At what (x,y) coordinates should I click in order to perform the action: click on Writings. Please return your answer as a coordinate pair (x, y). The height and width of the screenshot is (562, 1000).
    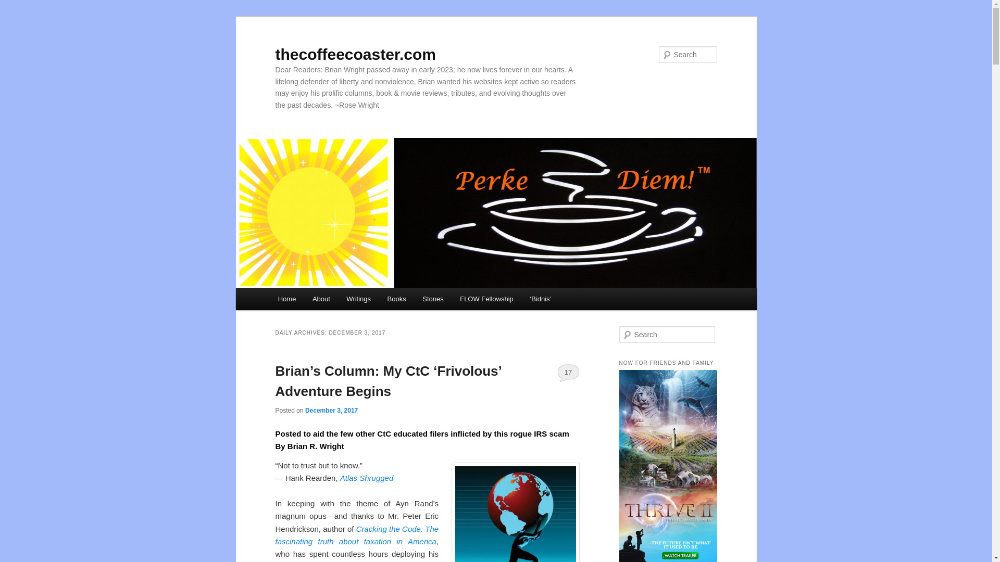
    Looking at the image, I should click on (358, 299).